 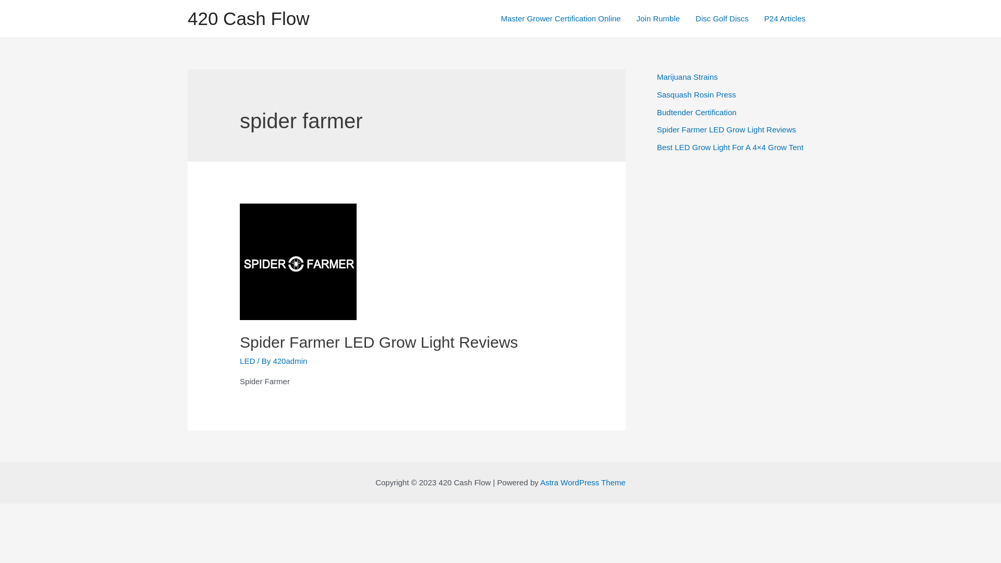 What do you see at coordinates (697, 95) in the screenshot?
I see `Sasquash Rosin Press` at bounding box center [697, 95].